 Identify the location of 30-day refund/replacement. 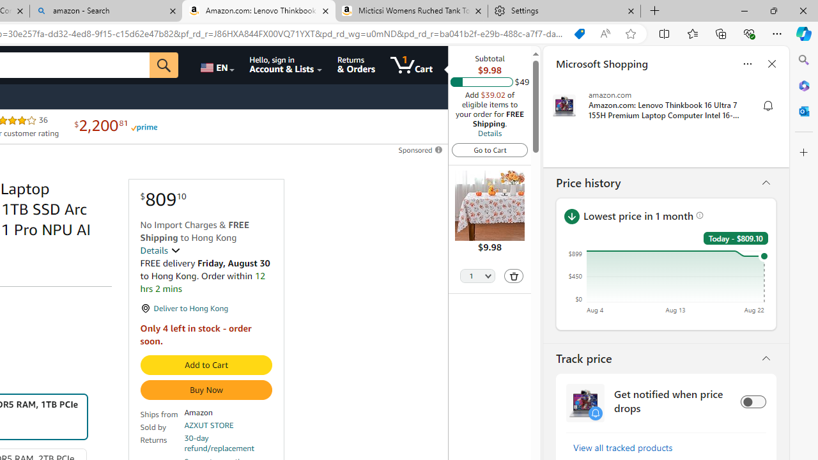
(228, 443).